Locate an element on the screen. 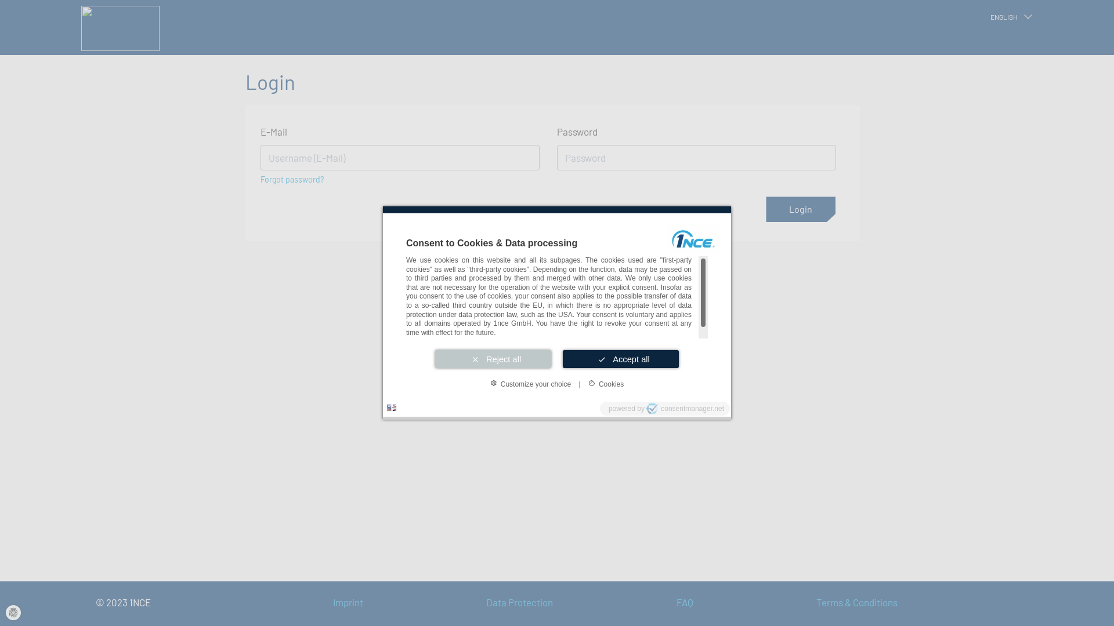  Imprint is located at coordinates (407, 603).